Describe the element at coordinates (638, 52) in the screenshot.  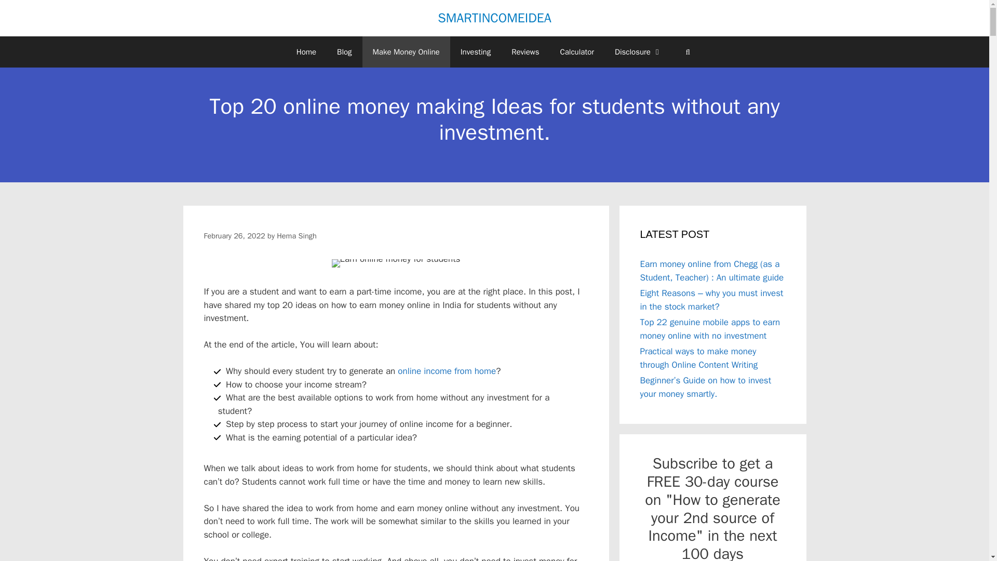
I see `Disclosure` at that location.